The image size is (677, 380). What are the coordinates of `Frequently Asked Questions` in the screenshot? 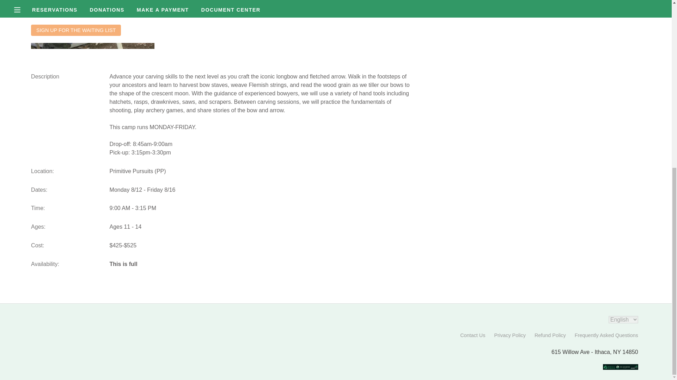 It's located at (606, 335).